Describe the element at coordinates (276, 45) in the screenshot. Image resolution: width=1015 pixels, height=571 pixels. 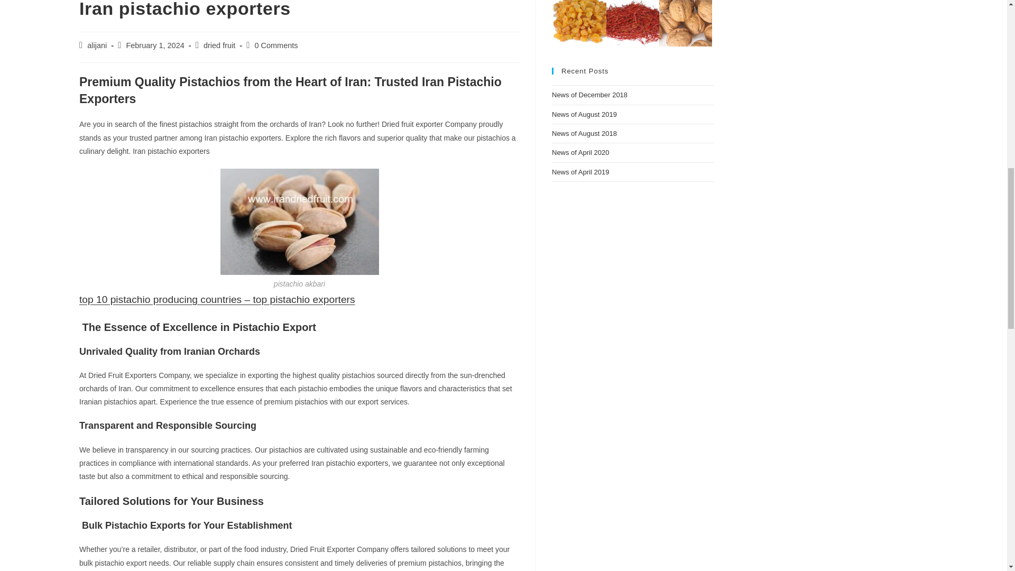
I see `0 Comments` at that location.